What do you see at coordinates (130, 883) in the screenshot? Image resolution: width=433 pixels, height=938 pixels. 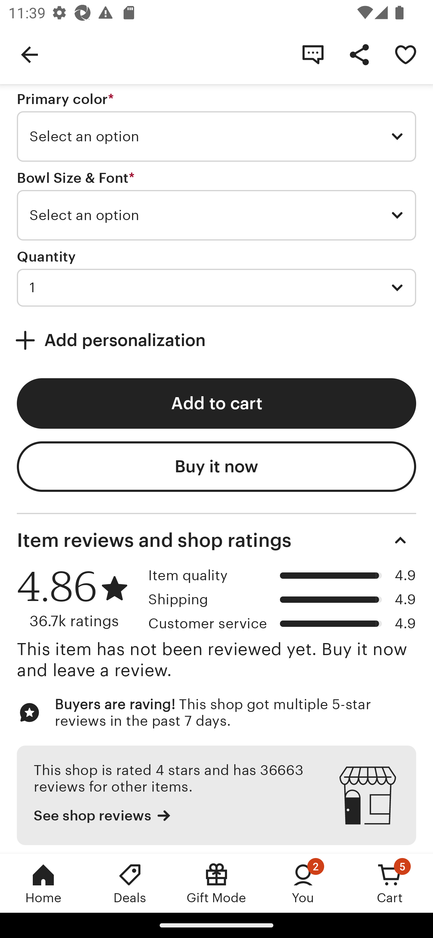 I see `Deals` at bounding box center [130, 883].